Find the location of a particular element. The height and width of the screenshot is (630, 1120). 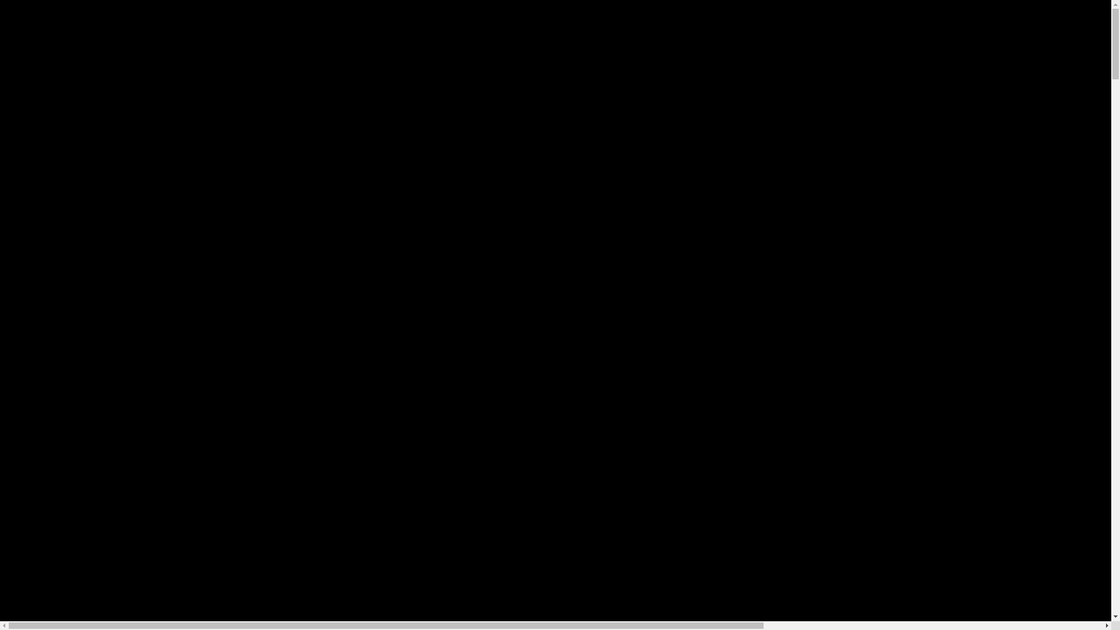

Portfolio is located at coordinates (38, 239).